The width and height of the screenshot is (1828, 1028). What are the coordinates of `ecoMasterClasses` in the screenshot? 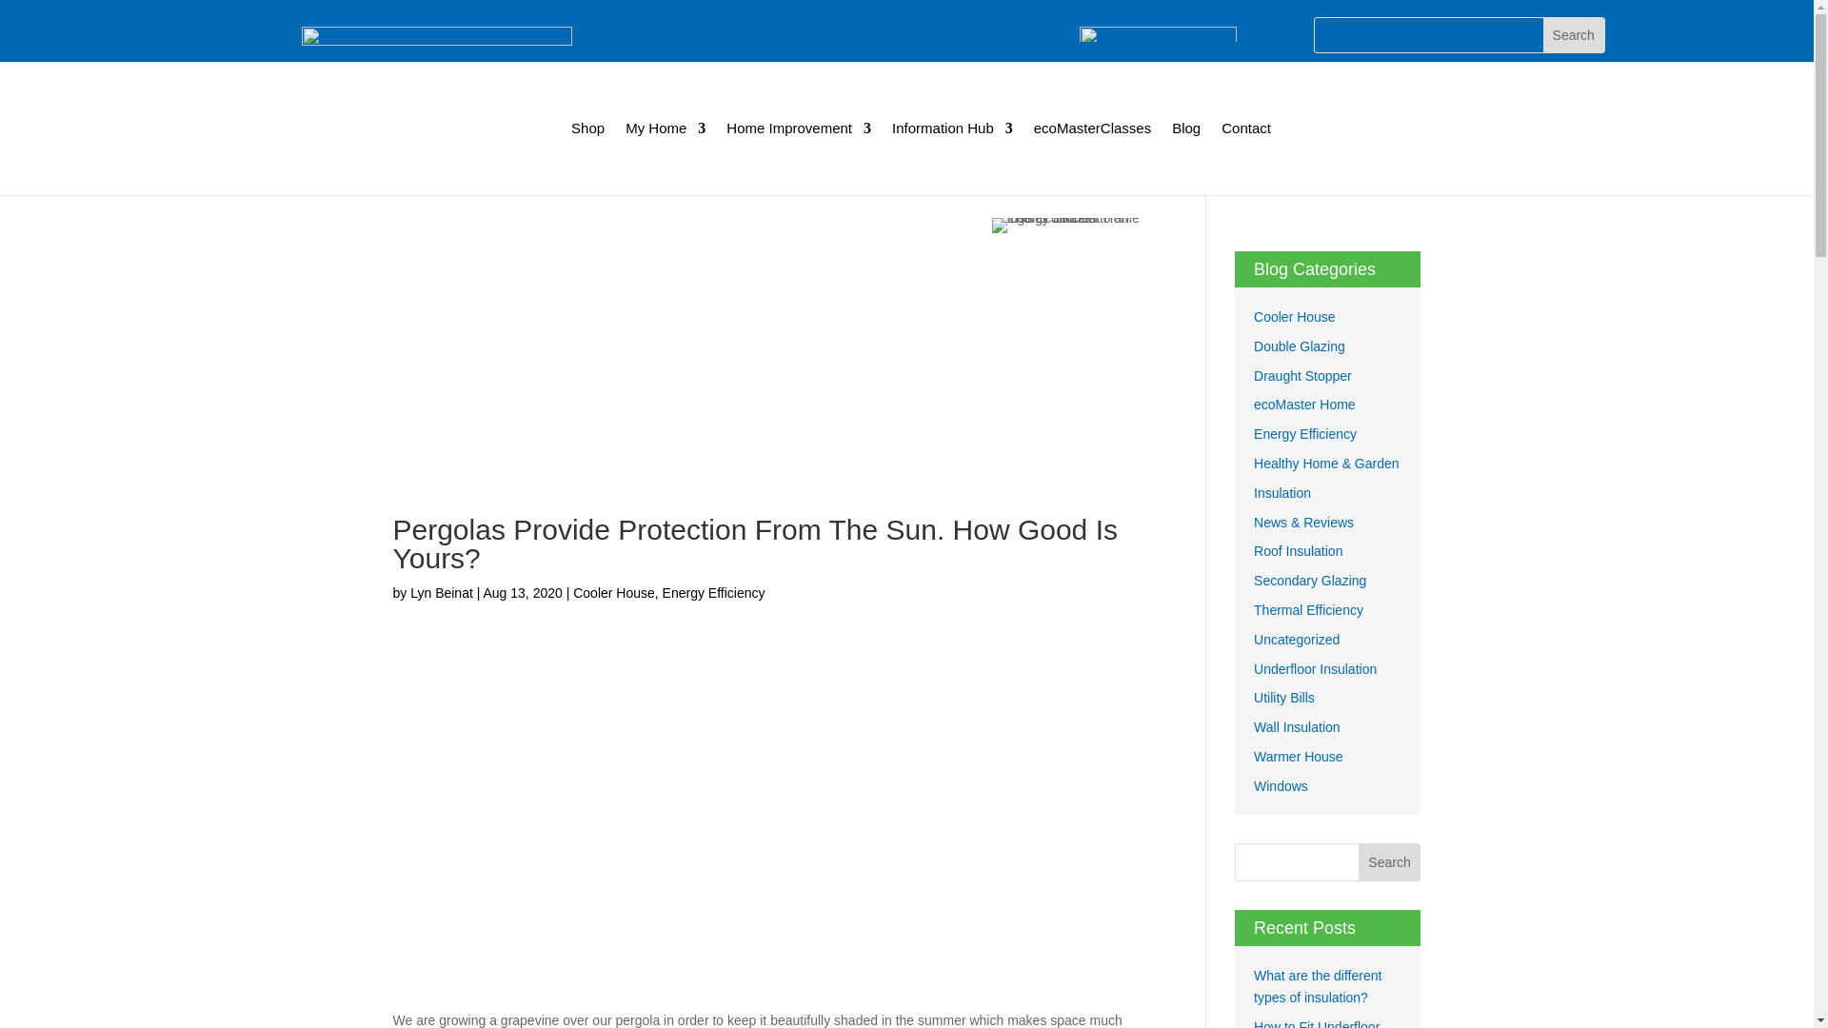 It's located at (1093, 128).